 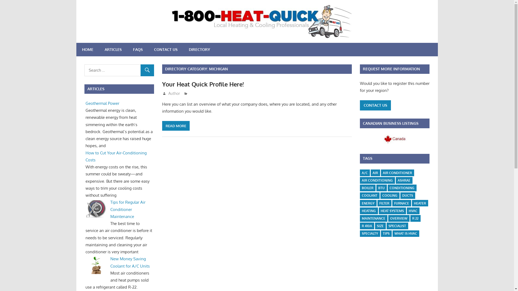 What do you see at coordinates (370, 196) in the screenshot?
I see `COOLANT` at bounding box center [370, 196].